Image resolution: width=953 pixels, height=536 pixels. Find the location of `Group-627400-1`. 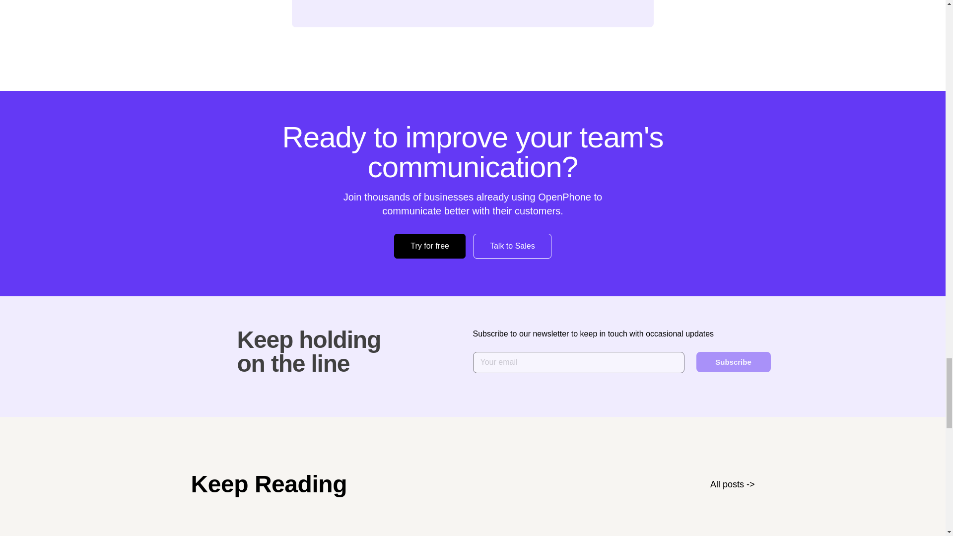

Group-627400-1 is located at coordinates (196, 348).